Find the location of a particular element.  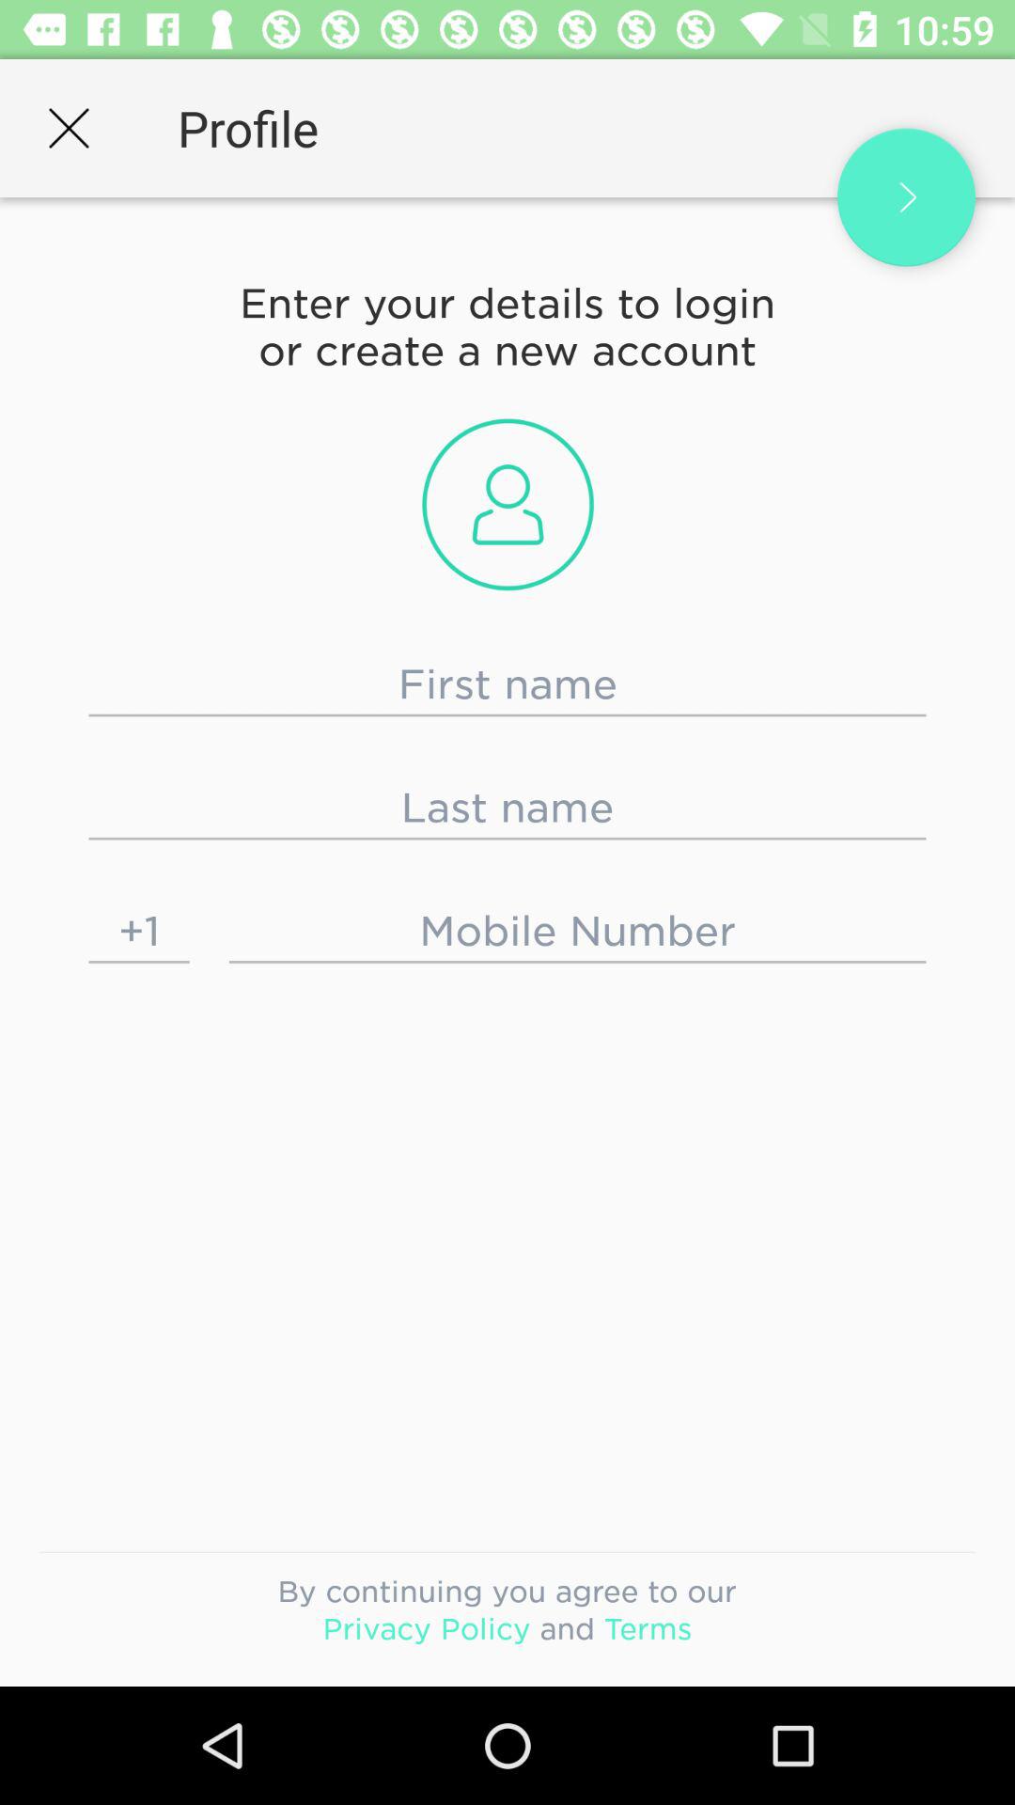

area to input mobile number is located at coordinates (577, 931).